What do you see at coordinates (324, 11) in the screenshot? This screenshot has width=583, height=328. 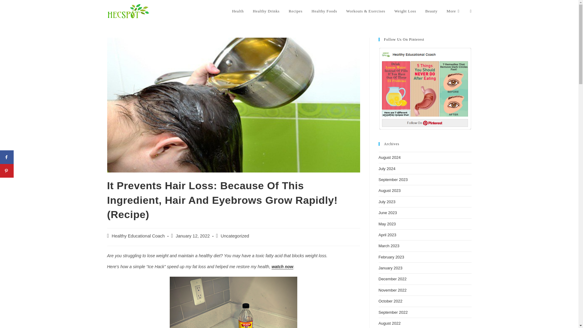 I see `Healthy Foods` at bounding box center [324, 11].